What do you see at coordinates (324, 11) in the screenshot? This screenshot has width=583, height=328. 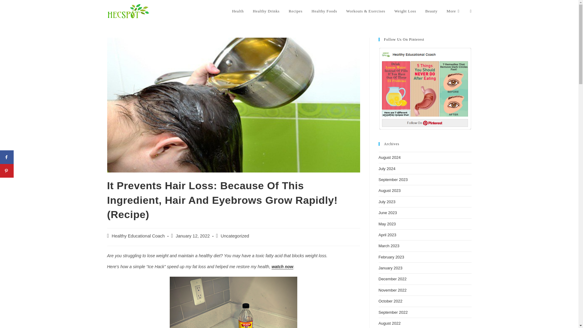 I see `Healthy Foods` at bounding box center [324, 11].